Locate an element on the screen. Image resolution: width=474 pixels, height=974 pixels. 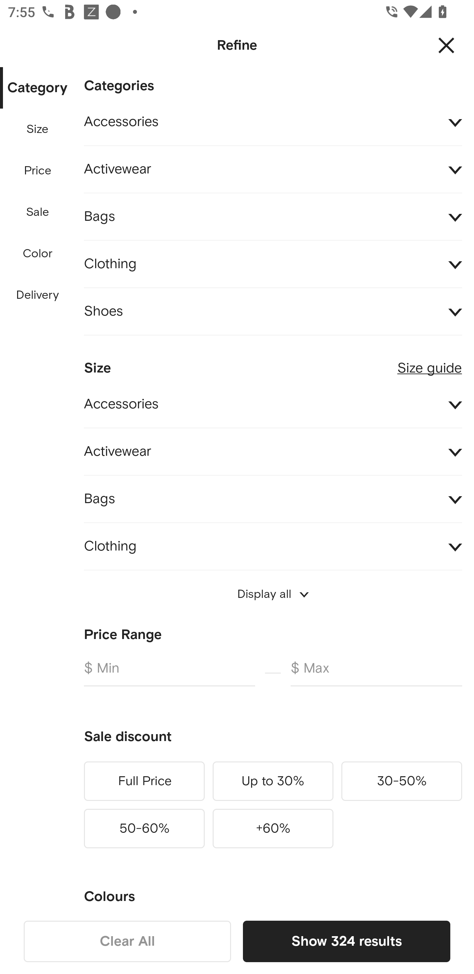
Activewear is located at coordinates (273, 452).